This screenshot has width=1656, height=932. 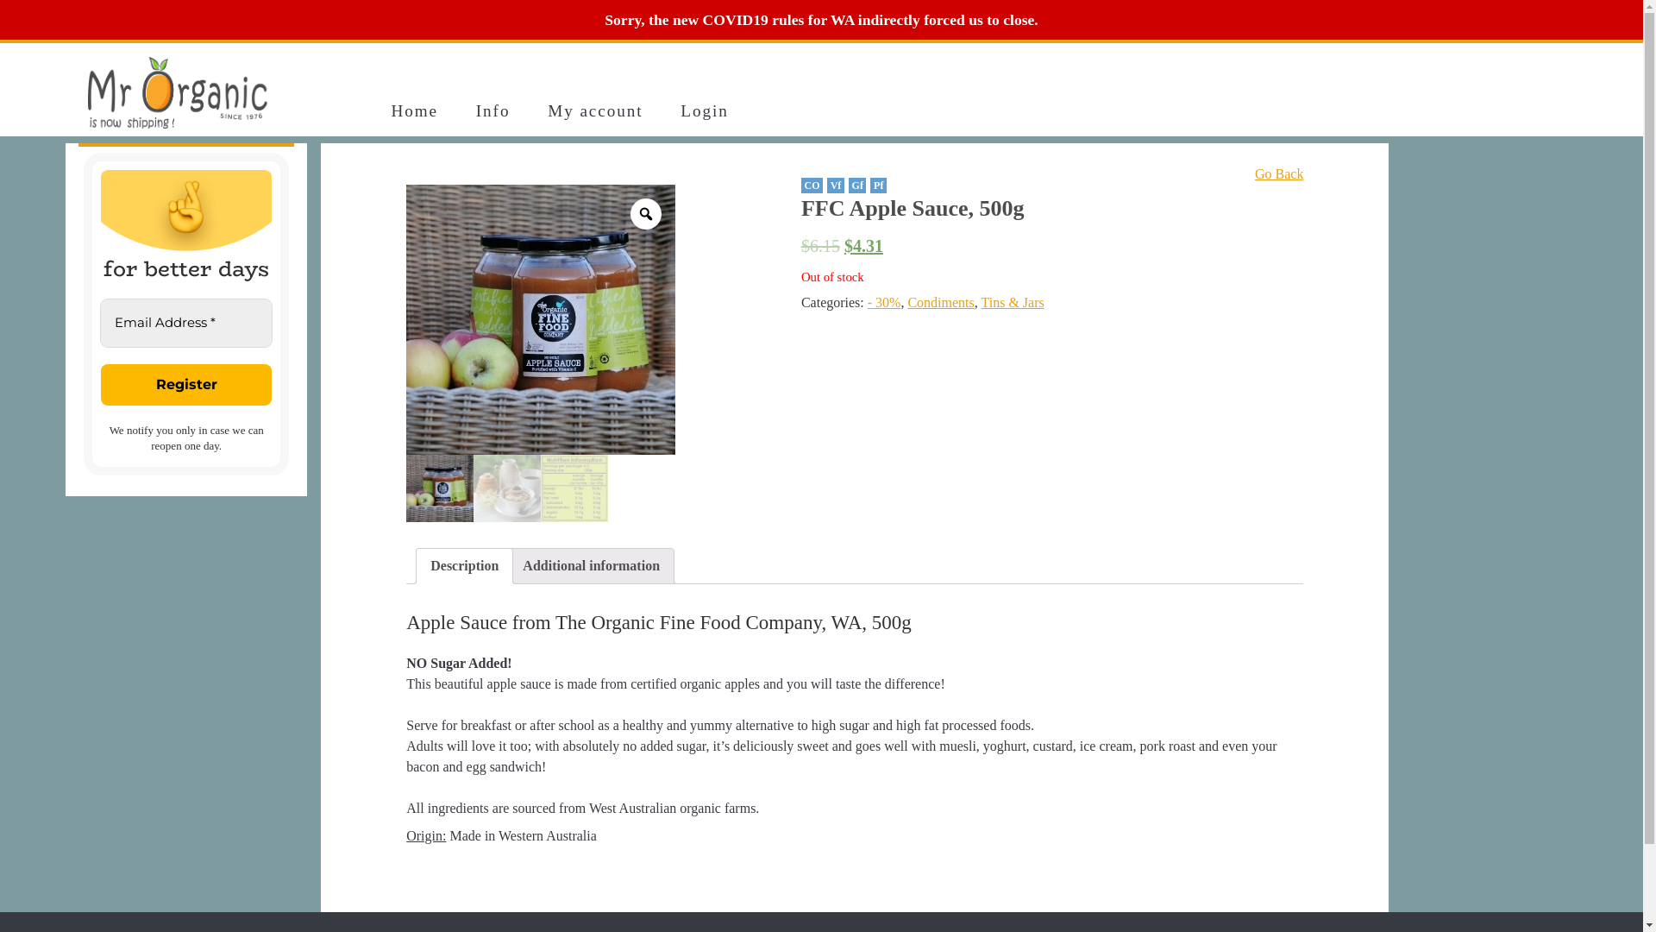 What do you see at coordinates (492, 111) in the screenshot?
I see `Info` at bounding box center [492, 111].